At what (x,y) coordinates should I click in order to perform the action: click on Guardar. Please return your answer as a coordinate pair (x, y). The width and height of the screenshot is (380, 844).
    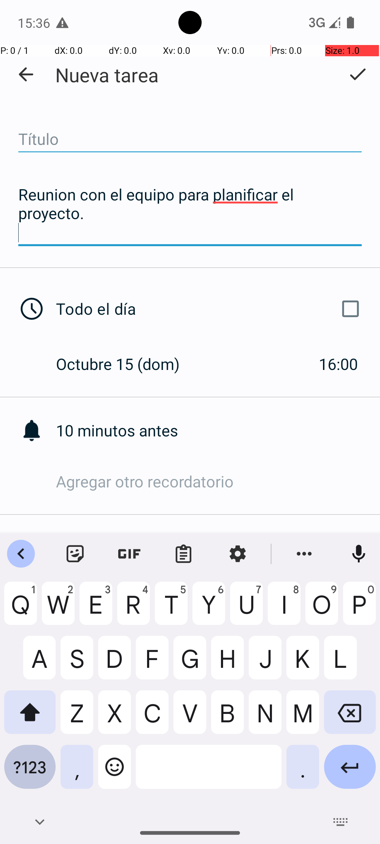
    Looking at the image, I should click on (357, 74).